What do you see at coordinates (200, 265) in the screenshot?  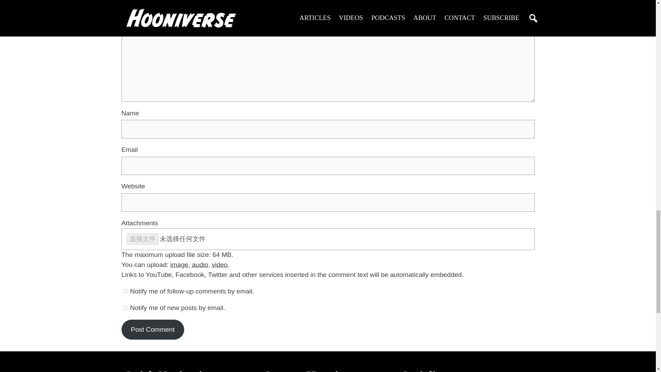 I see `mp3, m4a, m4b, aac, ram, wav, ogg, oga, flac, wma, mka` at bounding box center [200, 265].